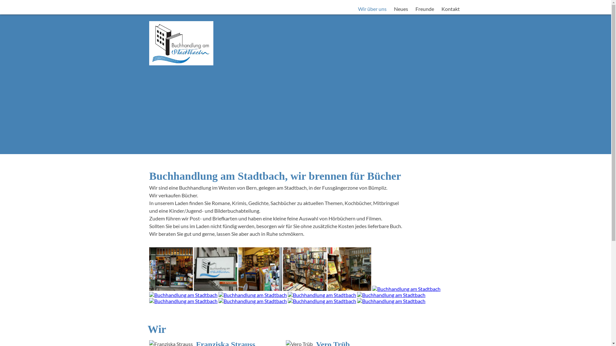 This screenshot has height=346, width=616. Describe the element at coordinates (305, 38) in the screenshot. I see `Buchhandlung am Stadtbach` at that location.